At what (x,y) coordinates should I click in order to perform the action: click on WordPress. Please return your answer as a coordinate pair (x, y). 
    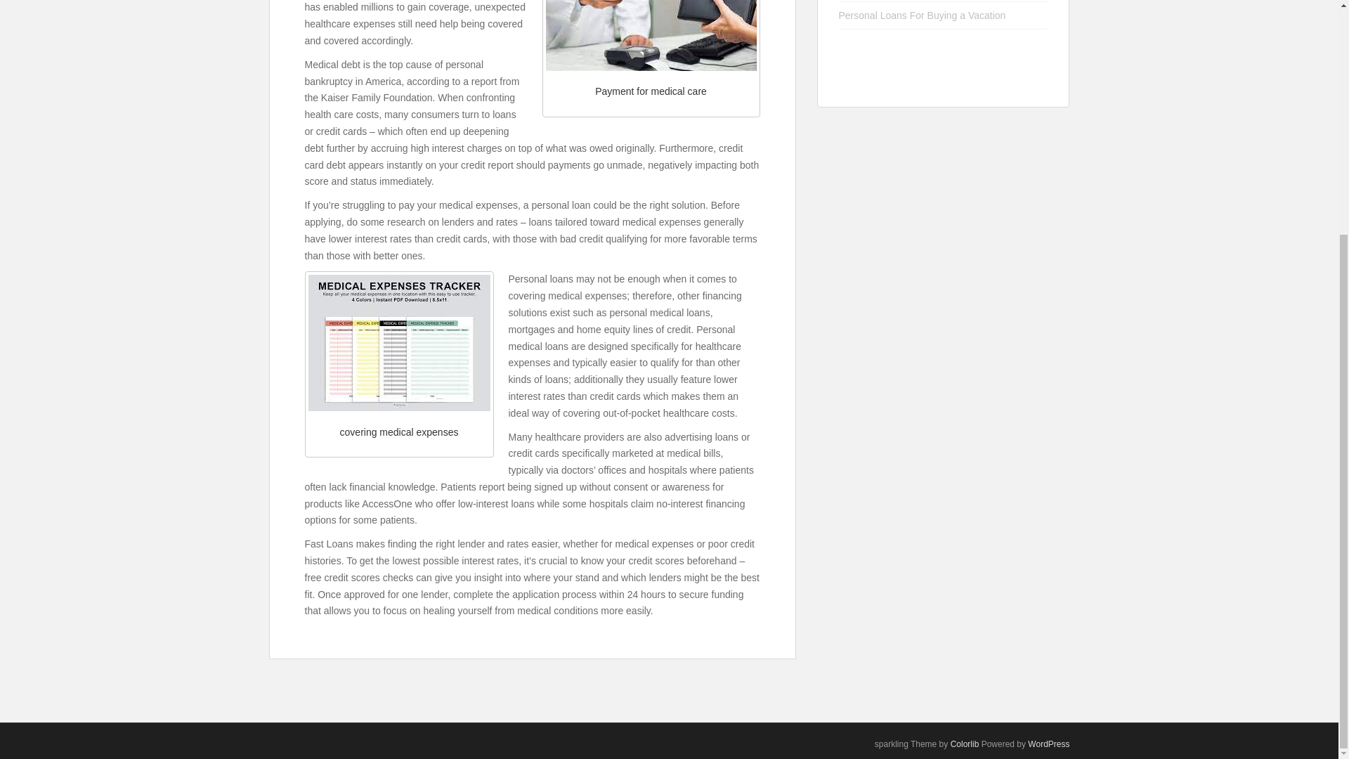
    Looking at the image, I should click on (1048, 744).